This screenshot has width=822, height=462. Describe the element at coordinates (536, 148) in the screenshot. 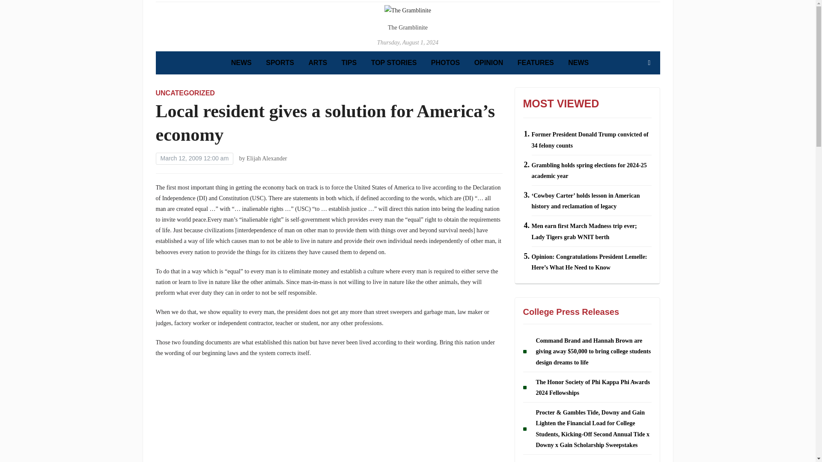

I see `FEATURES` at that location.